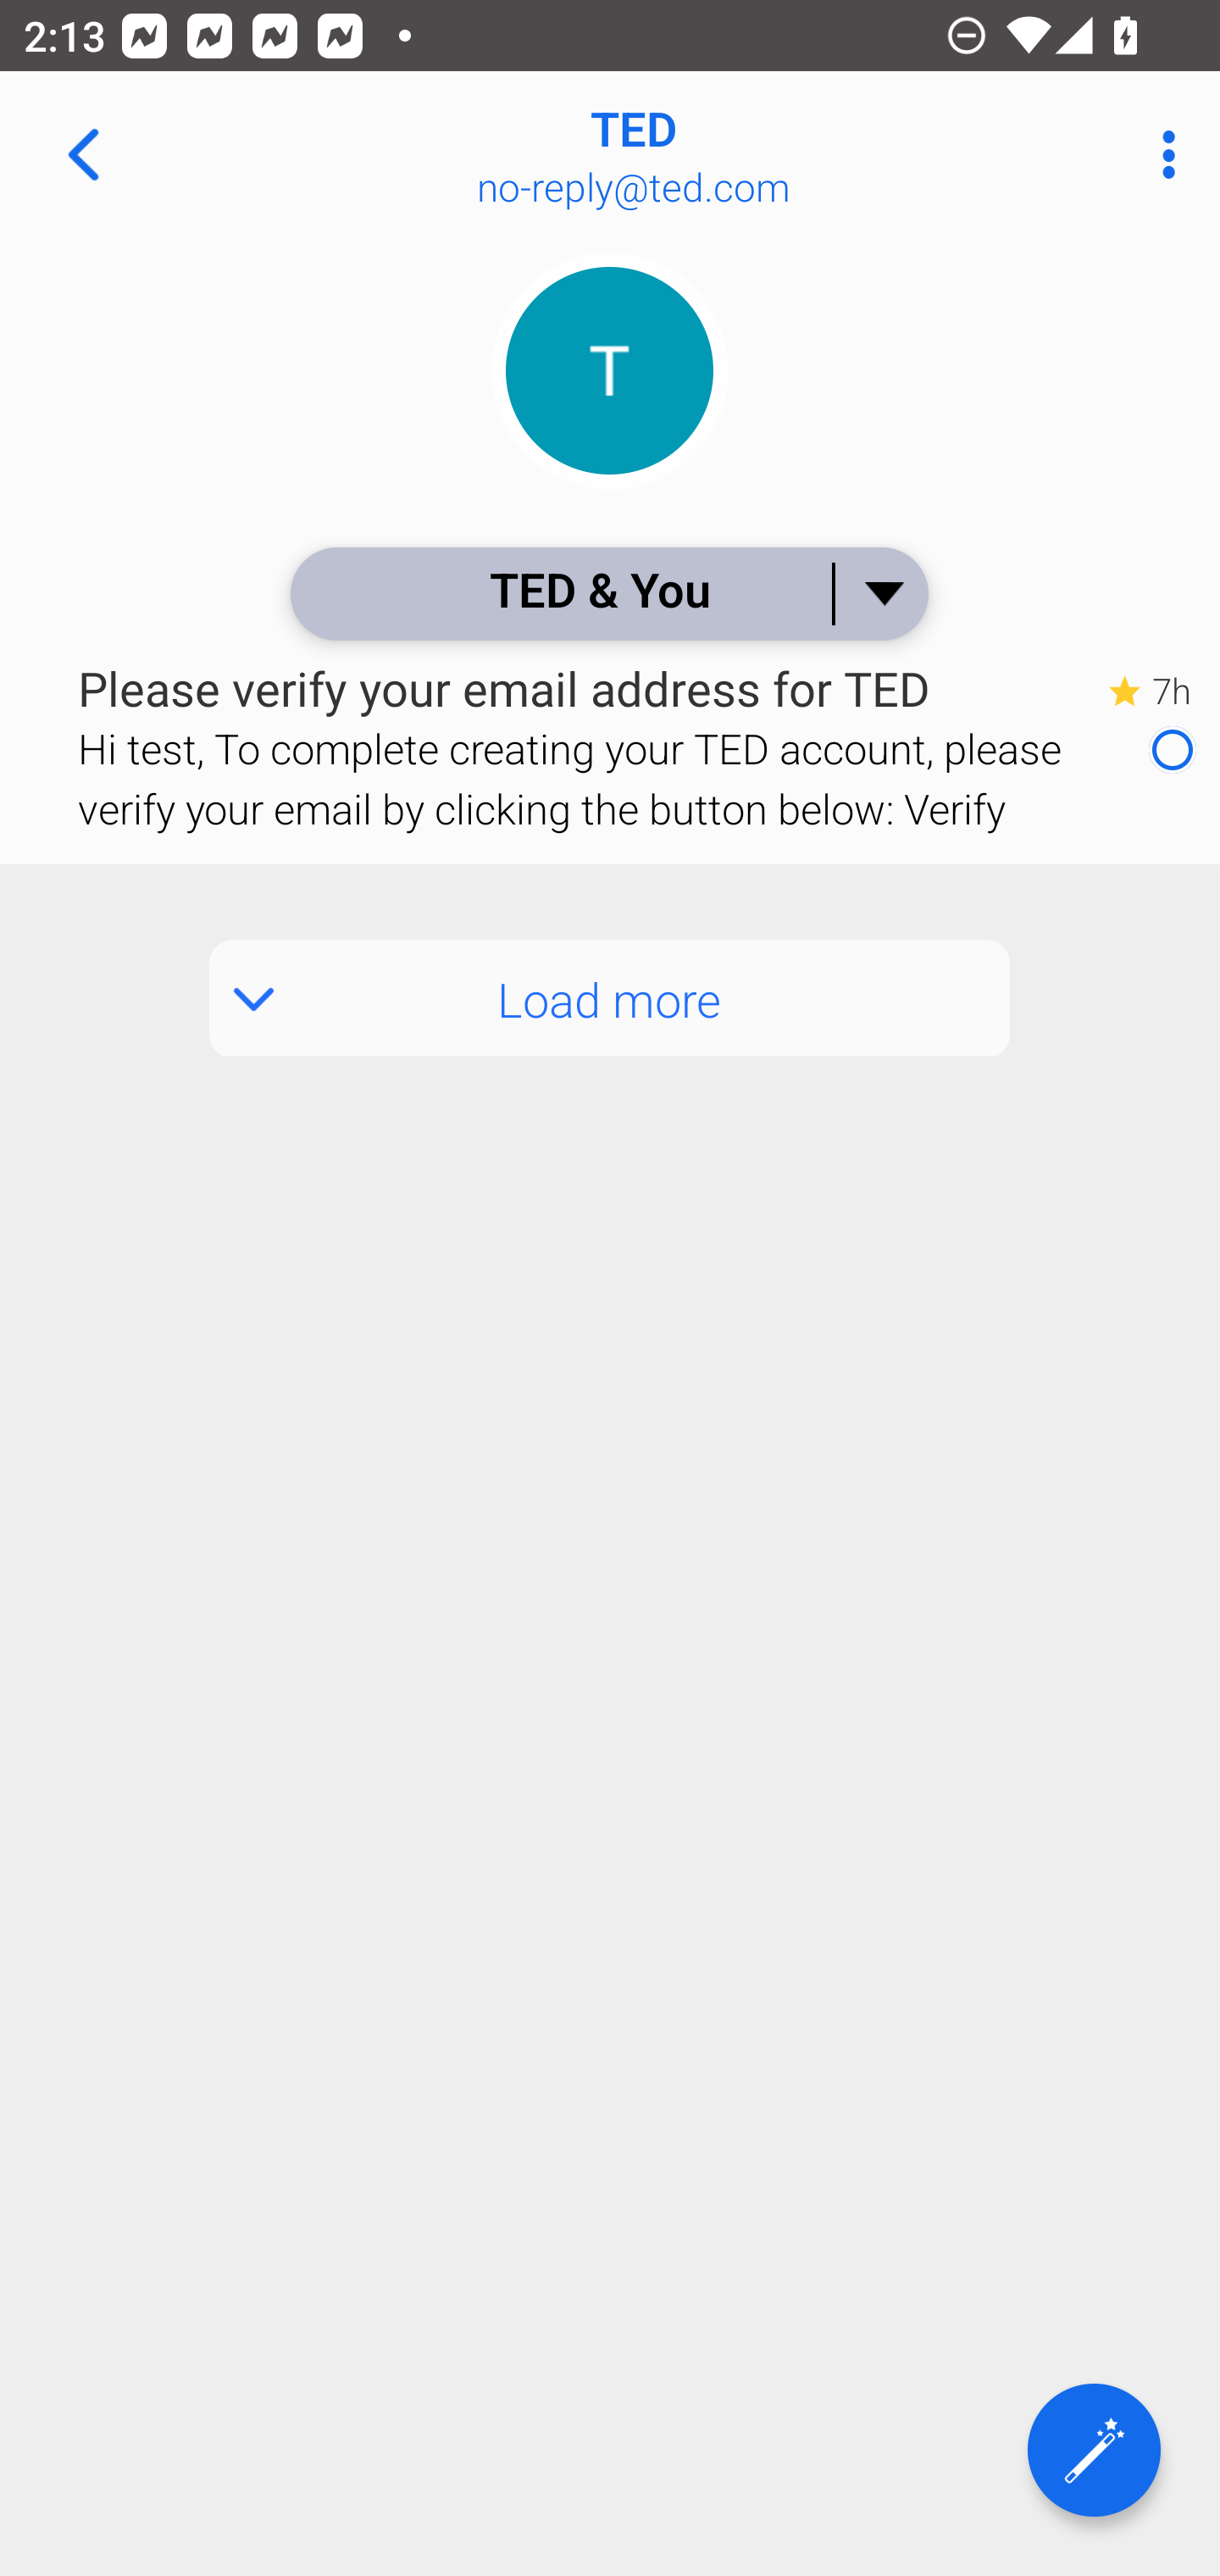  What do you see at coordinates (610, 998) in the screenshot?
I see `Load more` at bounding box center [610, 998].